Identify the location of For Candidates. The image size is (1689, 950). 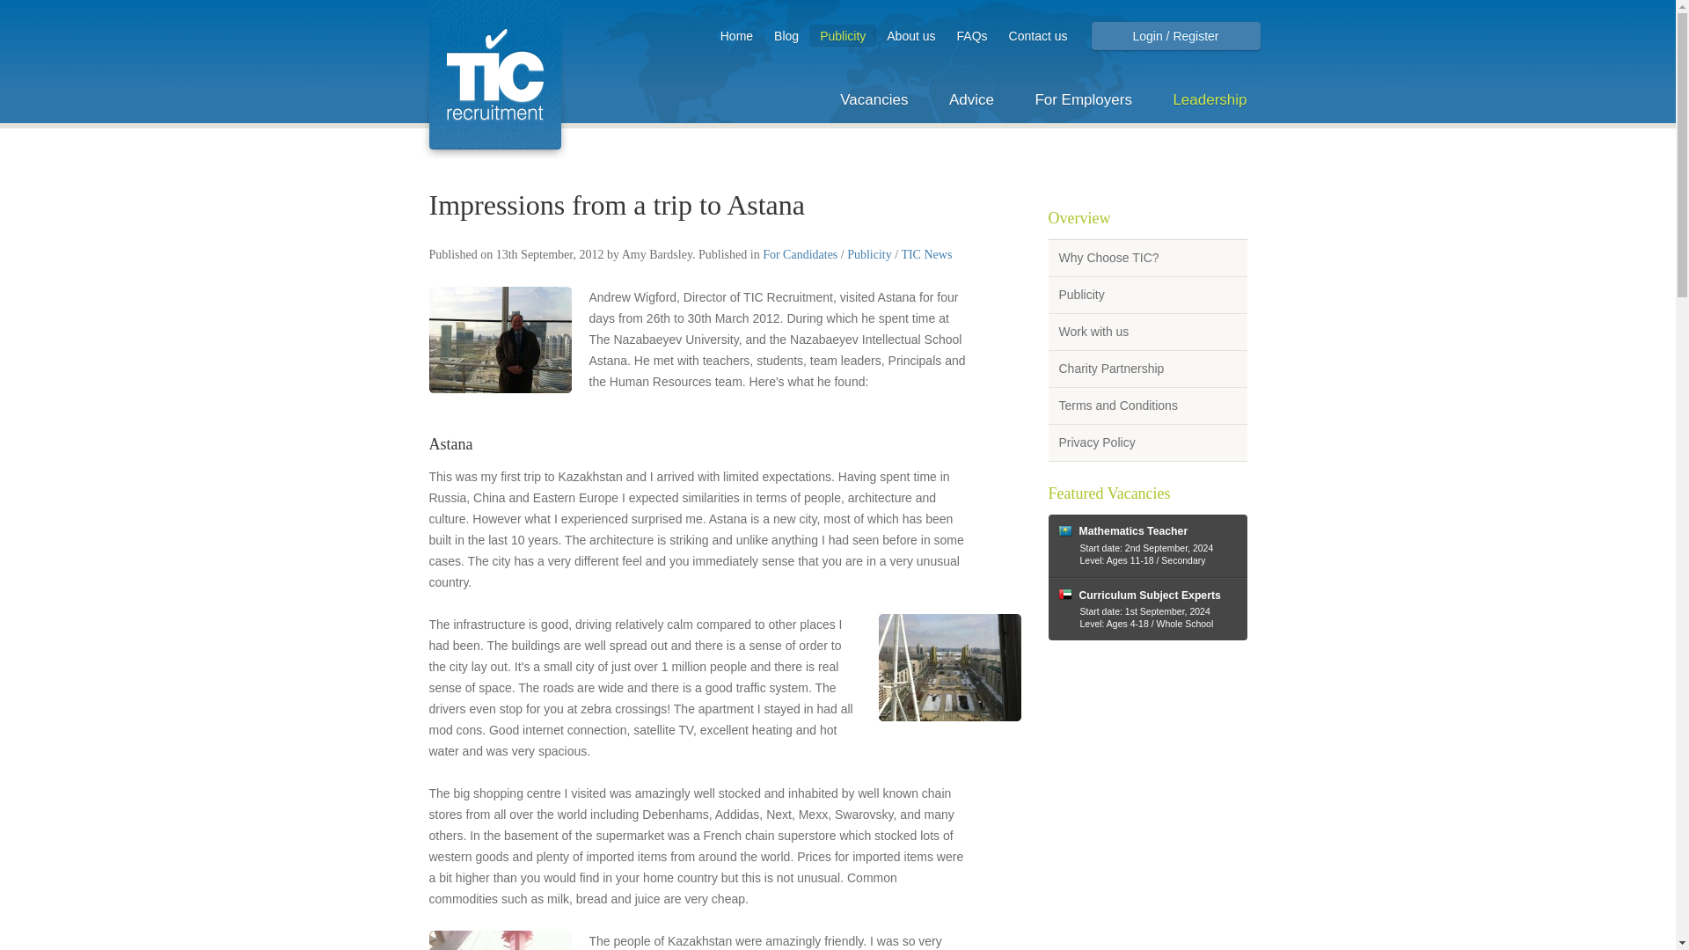
(801, 254).